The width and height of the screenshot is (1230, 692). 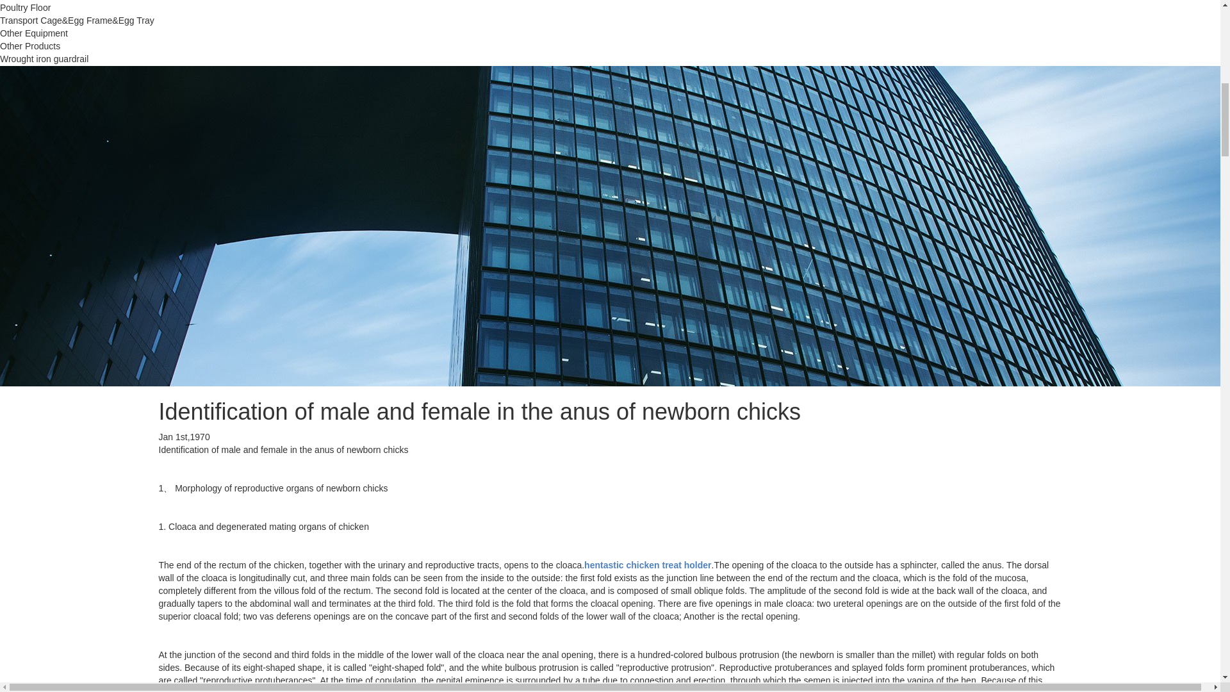 I want to click on hentastic chicken treat holder, so click(x=647, y=564).